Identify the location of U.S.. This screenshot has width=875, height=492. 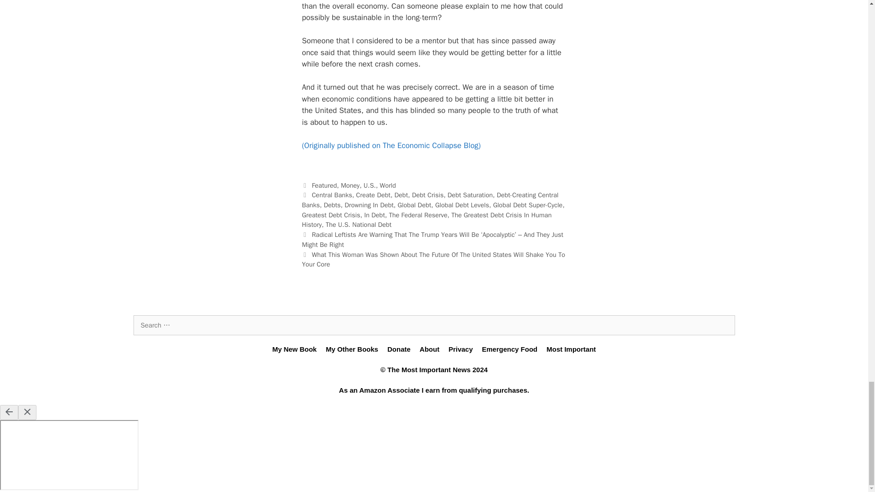
(370, 185).